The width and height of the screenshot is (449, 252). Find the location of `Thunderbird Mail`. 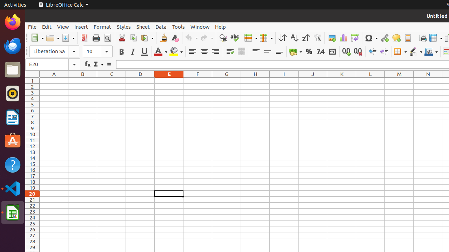

Thunderbird Mail is located at coordinates (13, 46).